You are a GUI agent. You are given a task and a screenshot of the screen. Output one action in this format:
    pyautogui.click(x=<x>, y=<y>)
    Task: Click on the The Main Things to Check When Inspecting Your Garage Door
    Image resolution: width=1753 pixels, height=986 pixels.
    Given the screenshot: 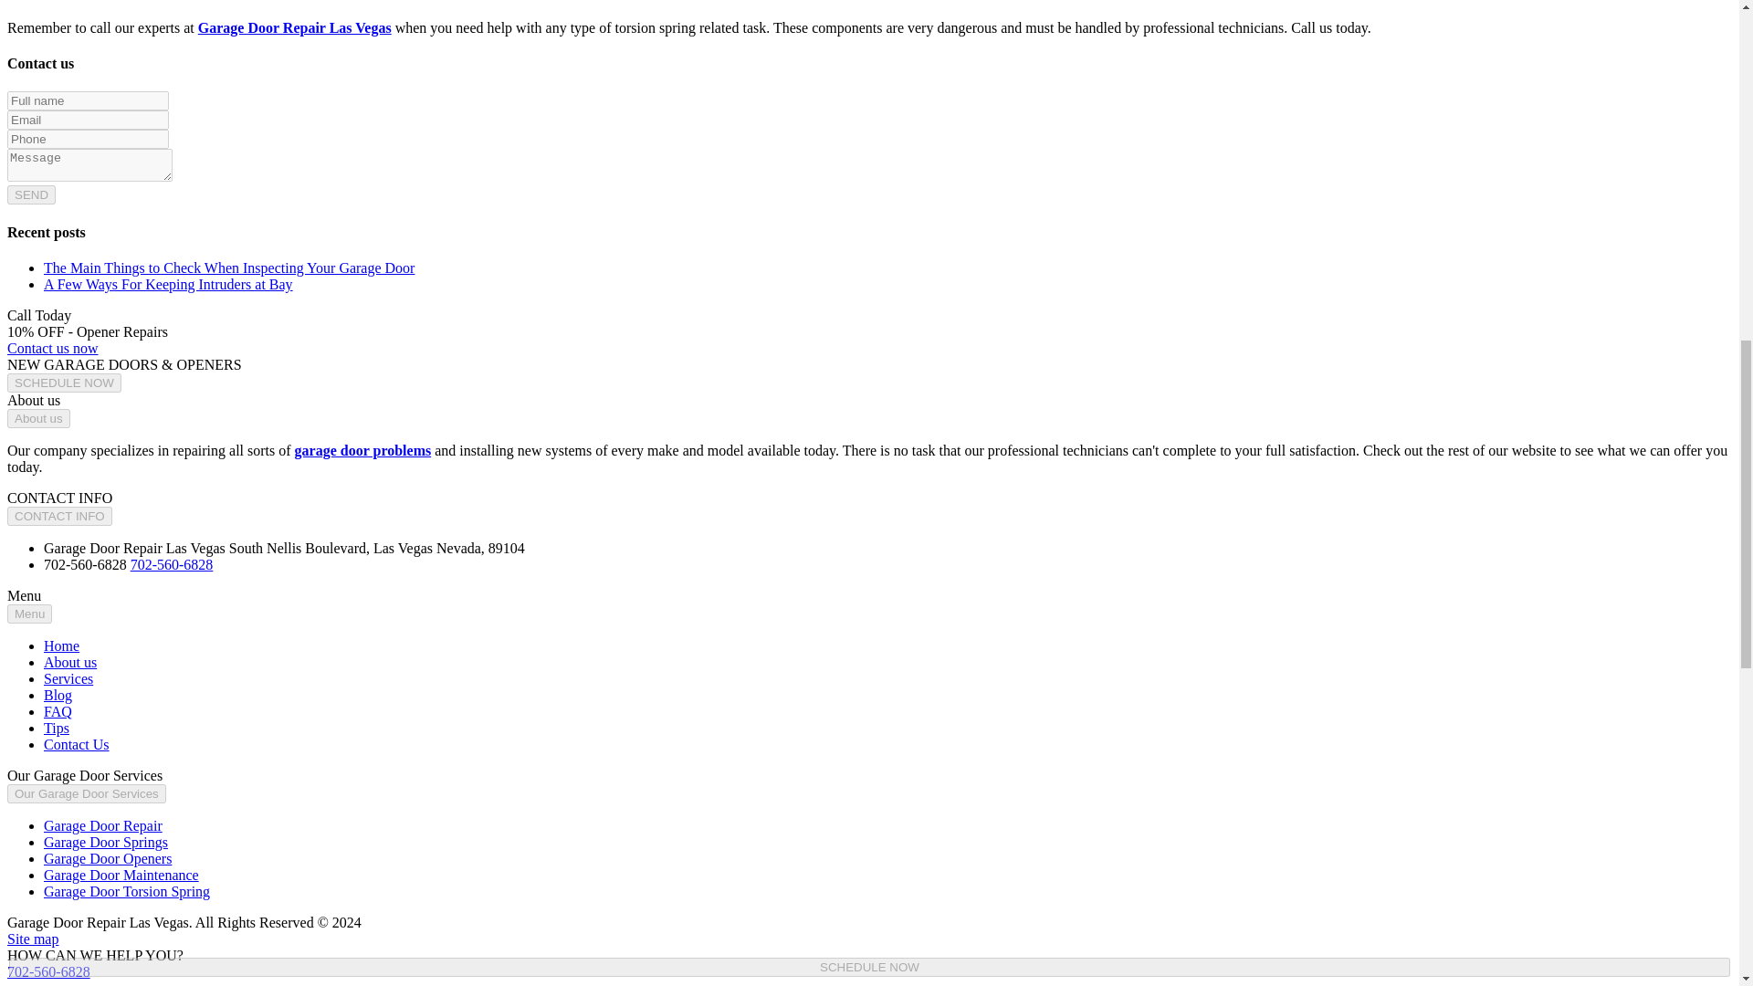 What is the action you would take?
    pyautogui.click(x=228, y=268)
    